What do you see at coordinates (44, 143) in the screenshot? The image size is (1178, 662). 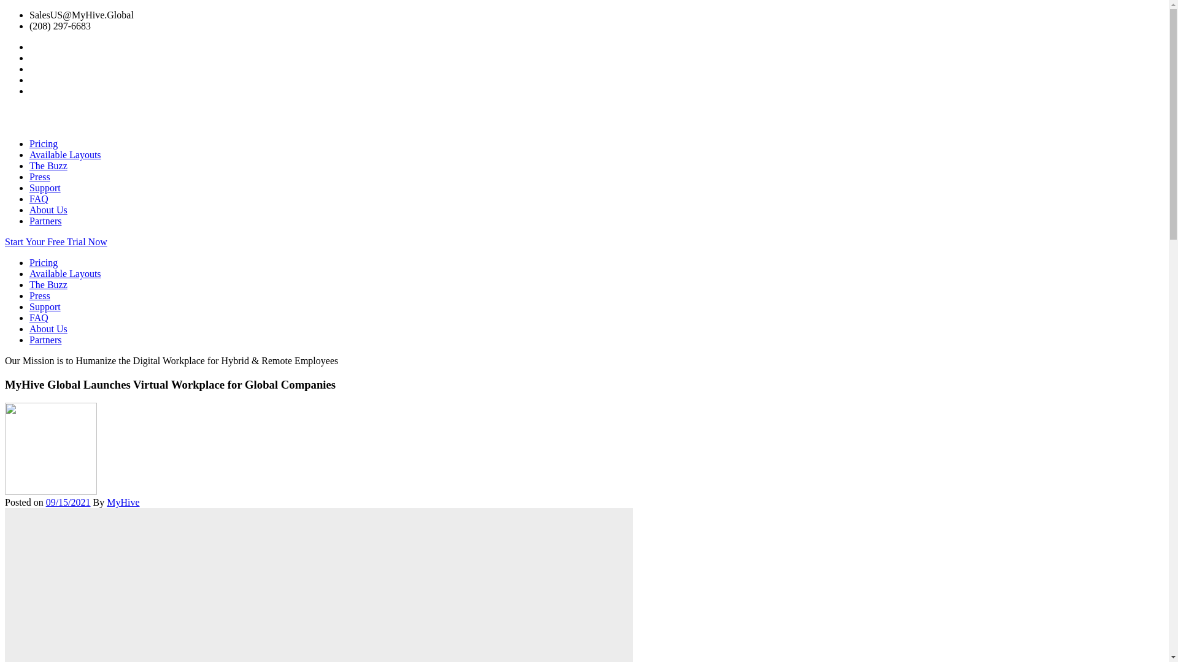 I see `Pricing` at bounding box center [44, 143].